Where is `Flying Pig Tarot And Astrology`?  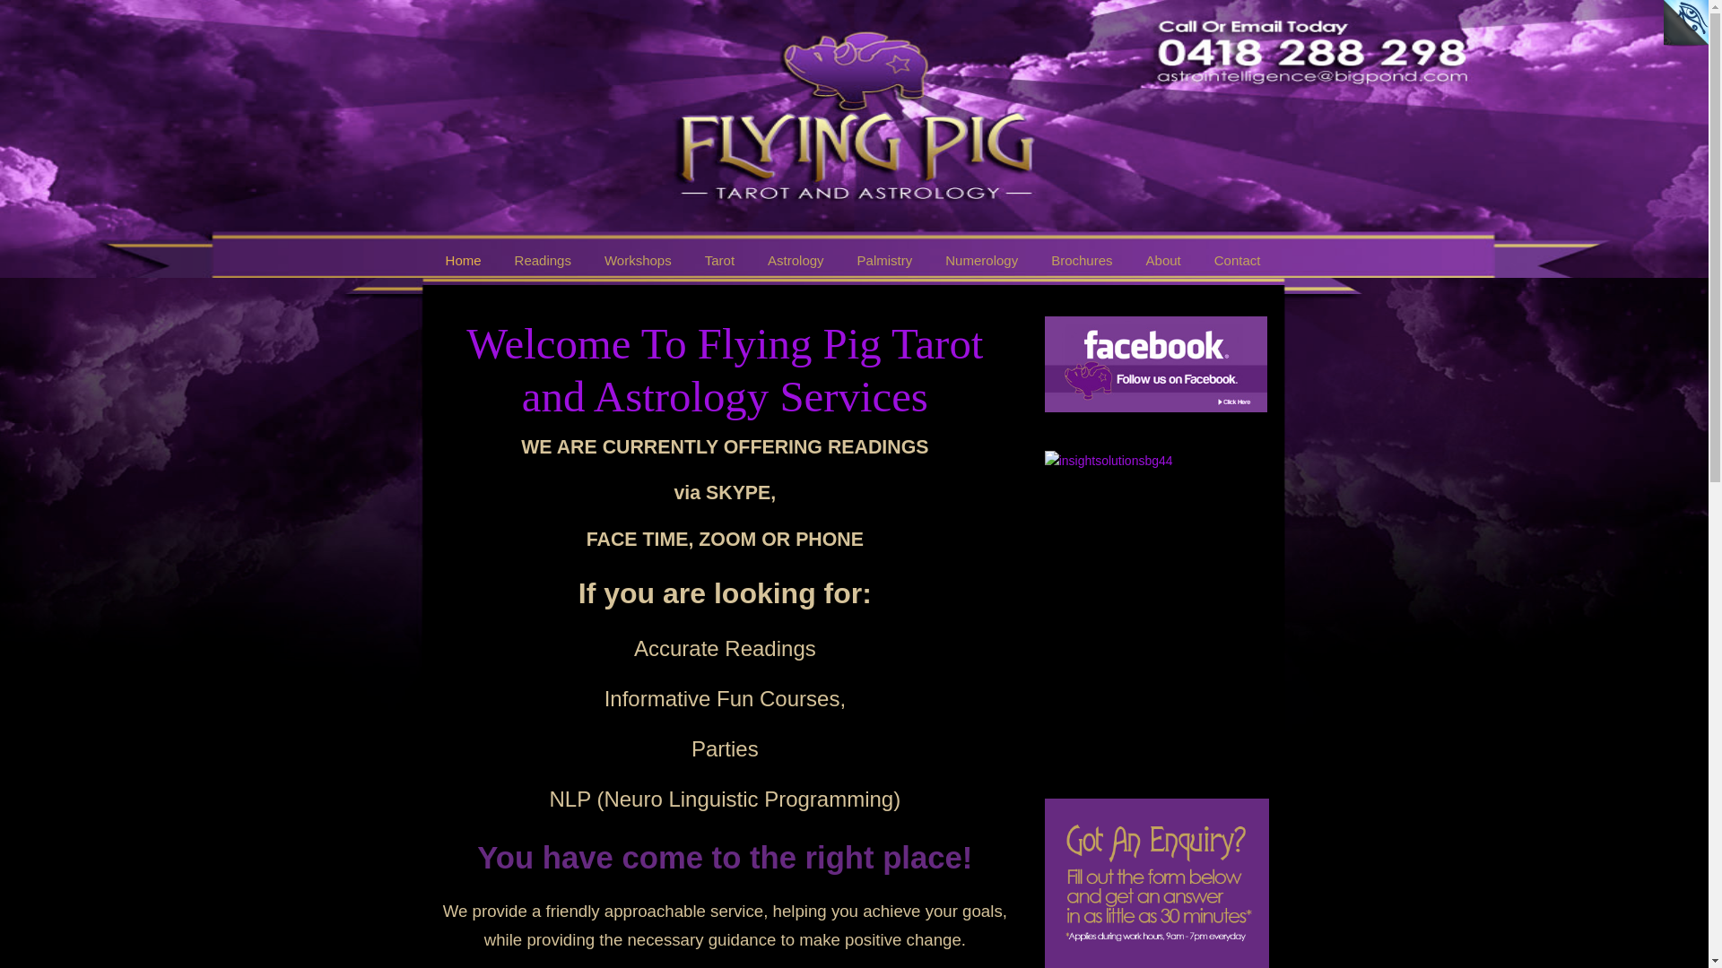
Flying Pig Tarot And Astrology is located at coordinates (508, 54).